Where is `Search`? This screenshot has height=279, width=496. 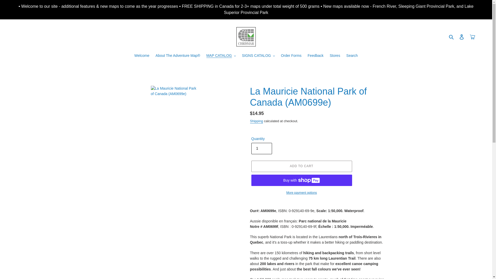 Search is located at coordinates (452, 37).